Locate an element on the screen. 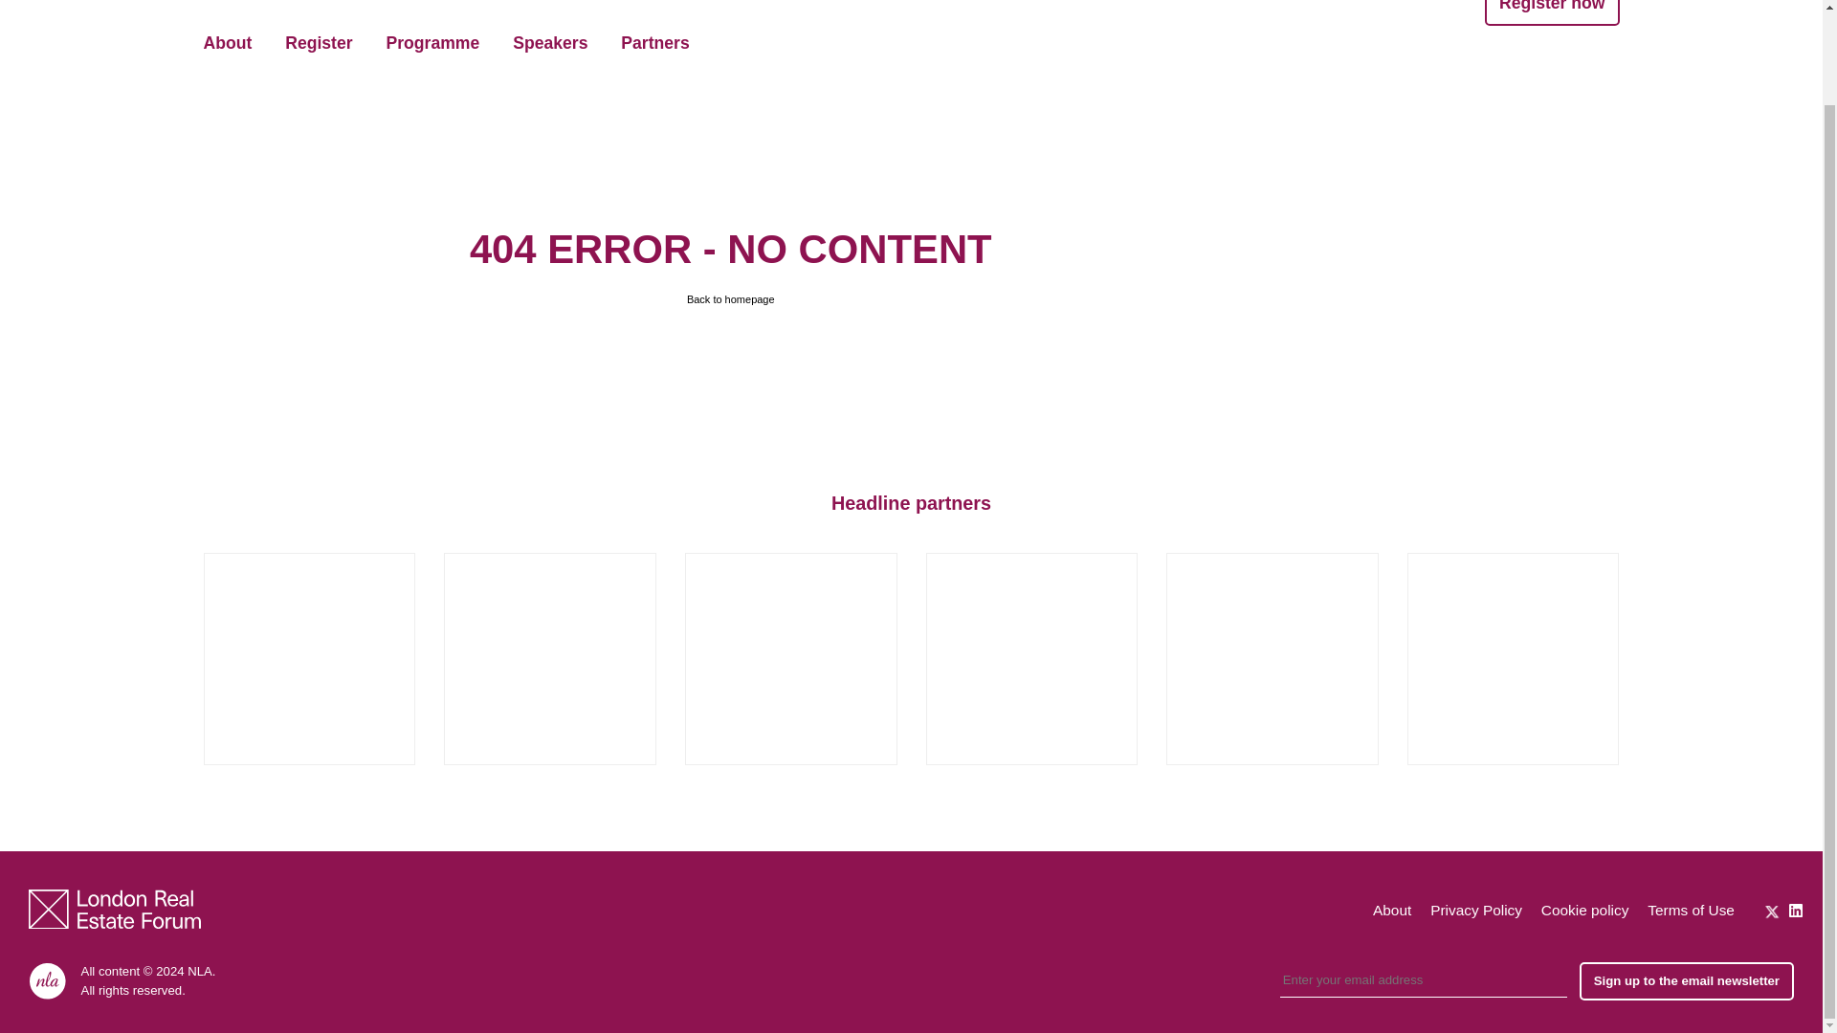 This screenshot has height=1033, width=1837. Terms of Use is located at coordinates (1691, 910).